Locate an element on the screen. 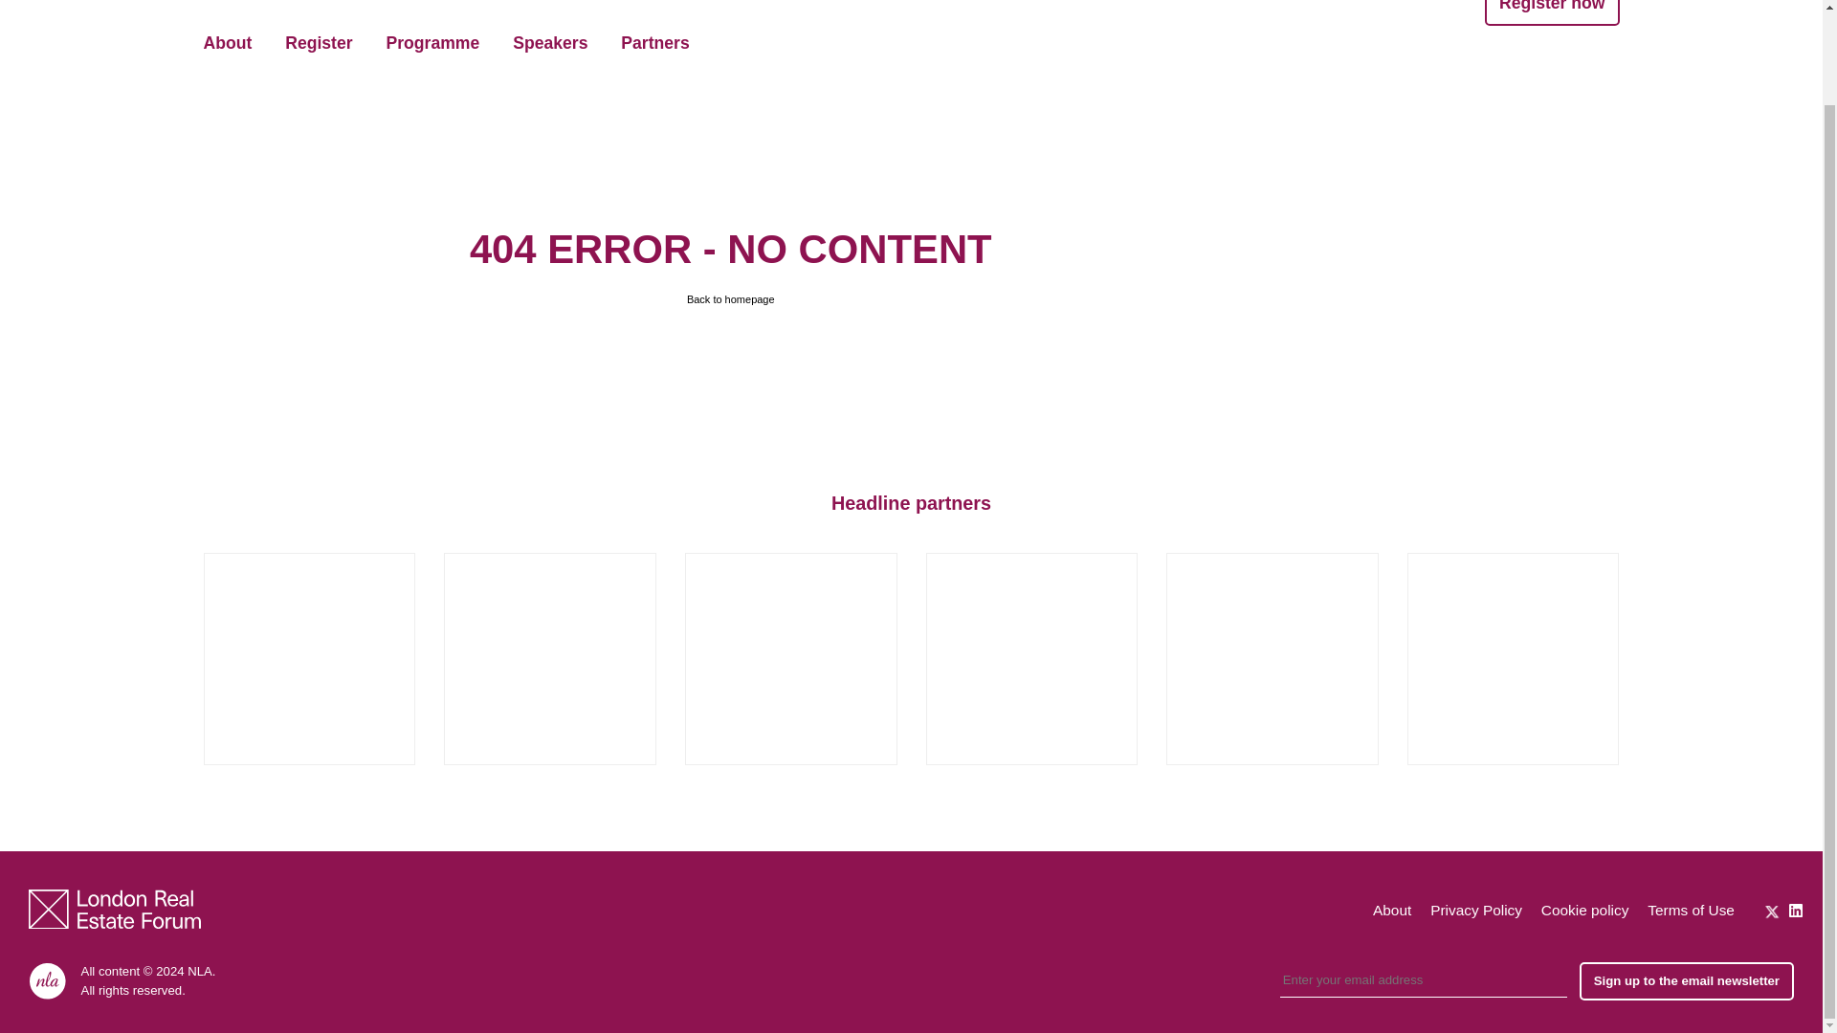 This screenshot has height=1033, width=1837. Terms of Use is located at coordinates (1691, 910).